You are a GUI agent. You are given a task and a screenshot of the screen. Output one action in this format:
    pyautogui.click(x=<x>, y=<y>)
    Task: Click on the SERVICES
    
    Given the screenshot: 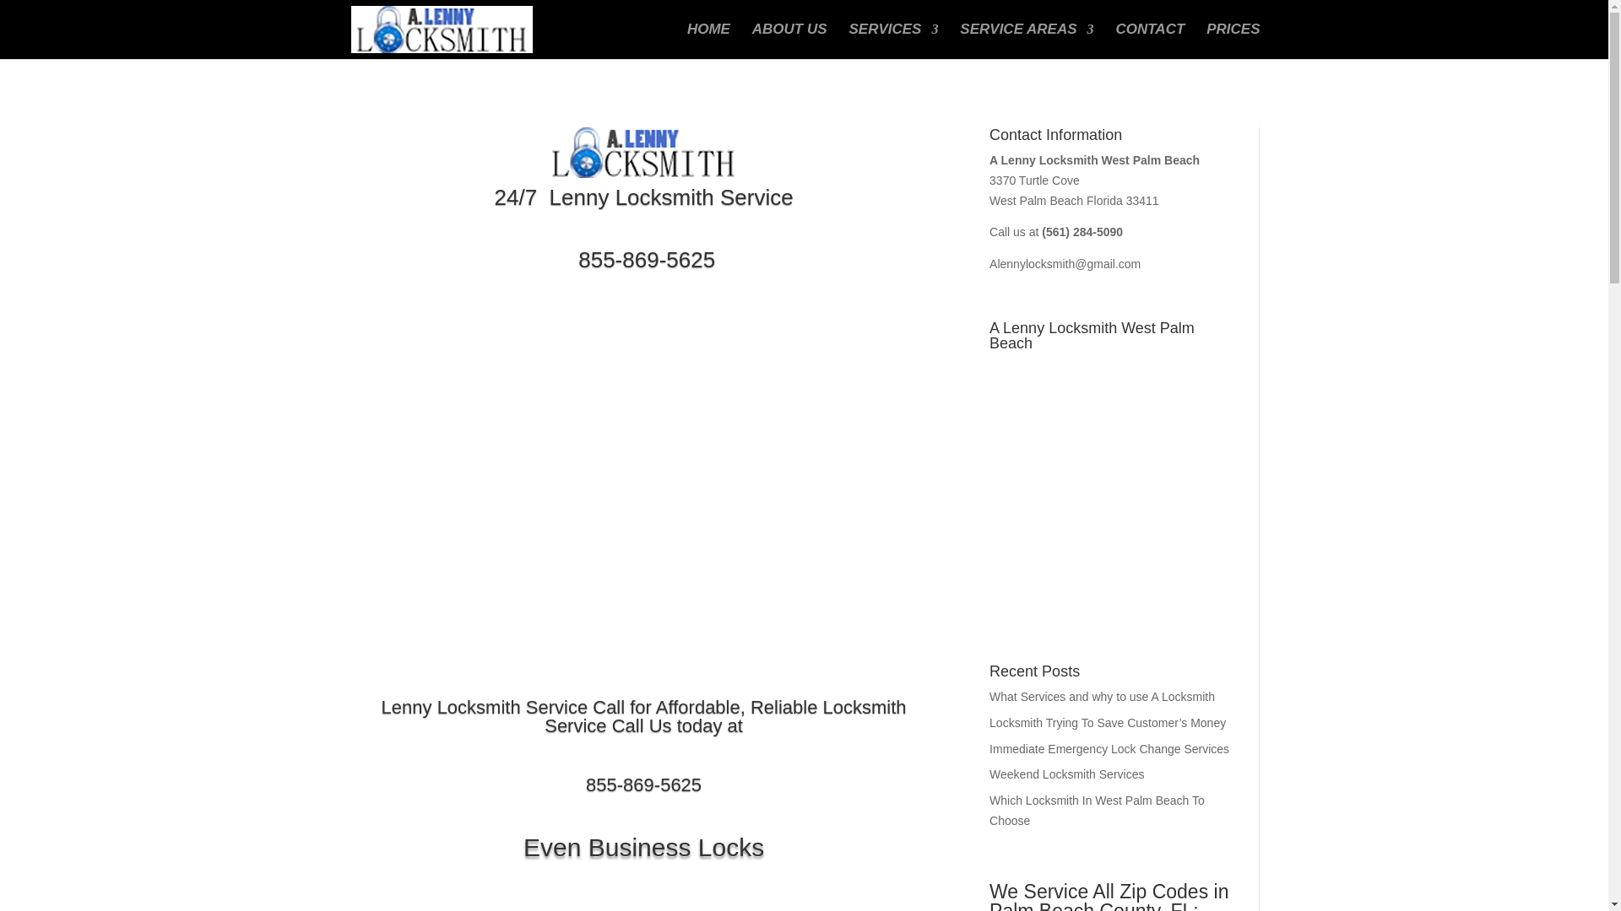 What is the action you would take?
    pyautogui.click(x=893, y=41)
    